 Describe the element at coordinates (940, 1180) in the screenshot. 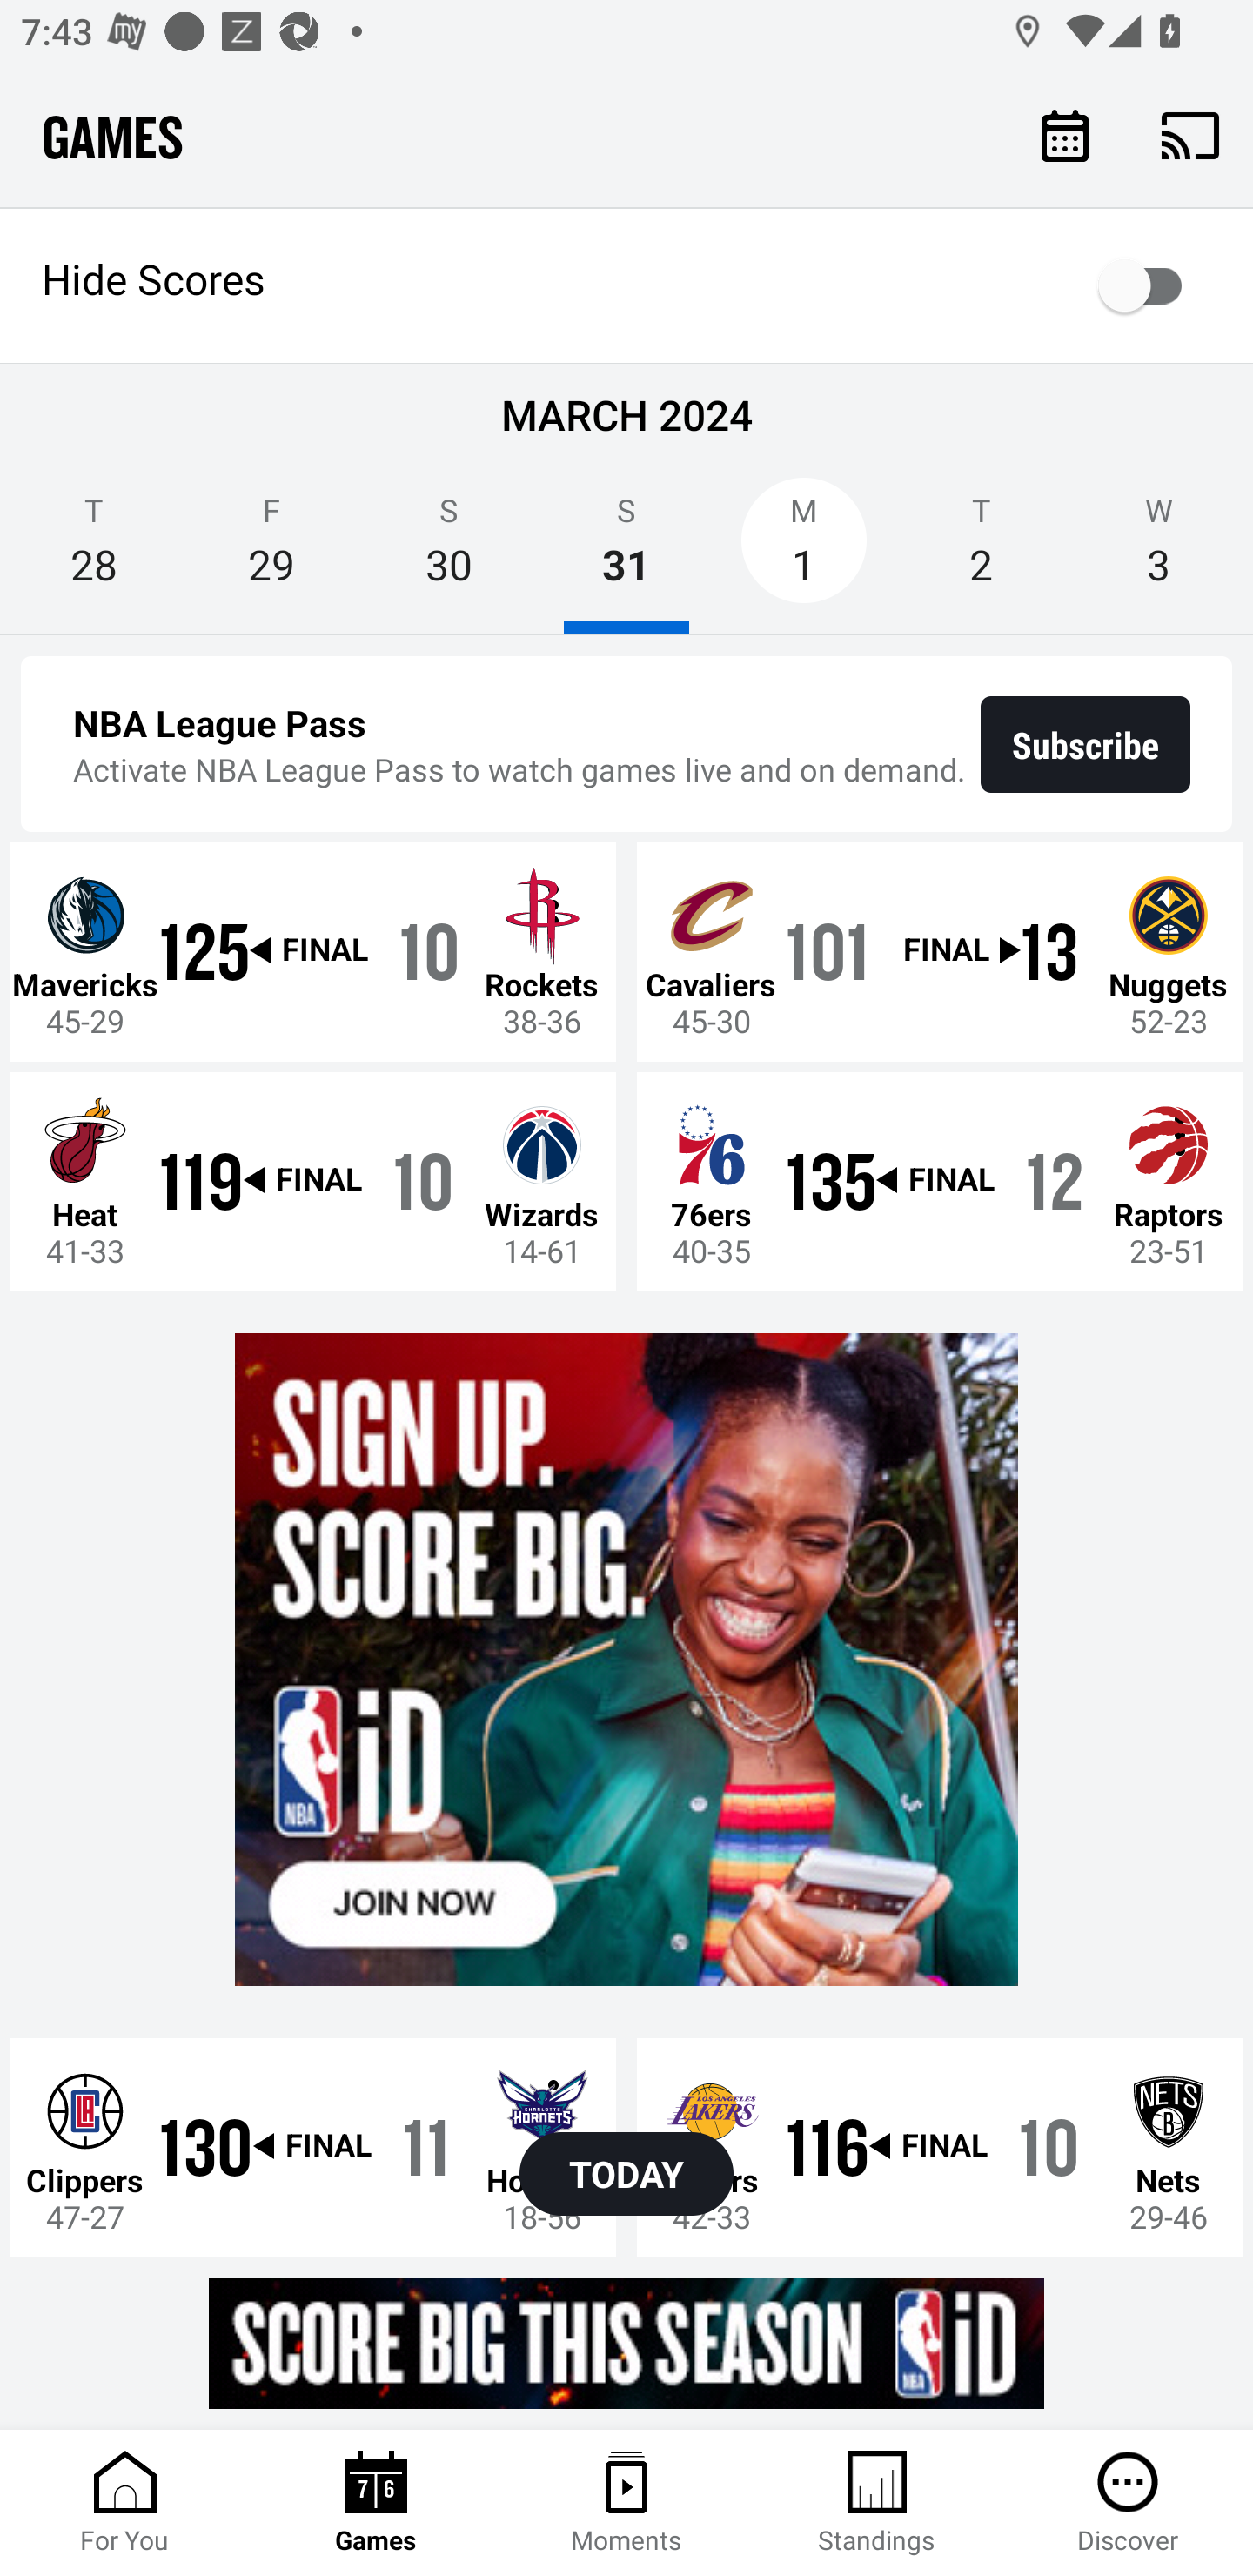

I see `76ers 40-35 135 FINAL 120 Raptors 23-51` at that location.